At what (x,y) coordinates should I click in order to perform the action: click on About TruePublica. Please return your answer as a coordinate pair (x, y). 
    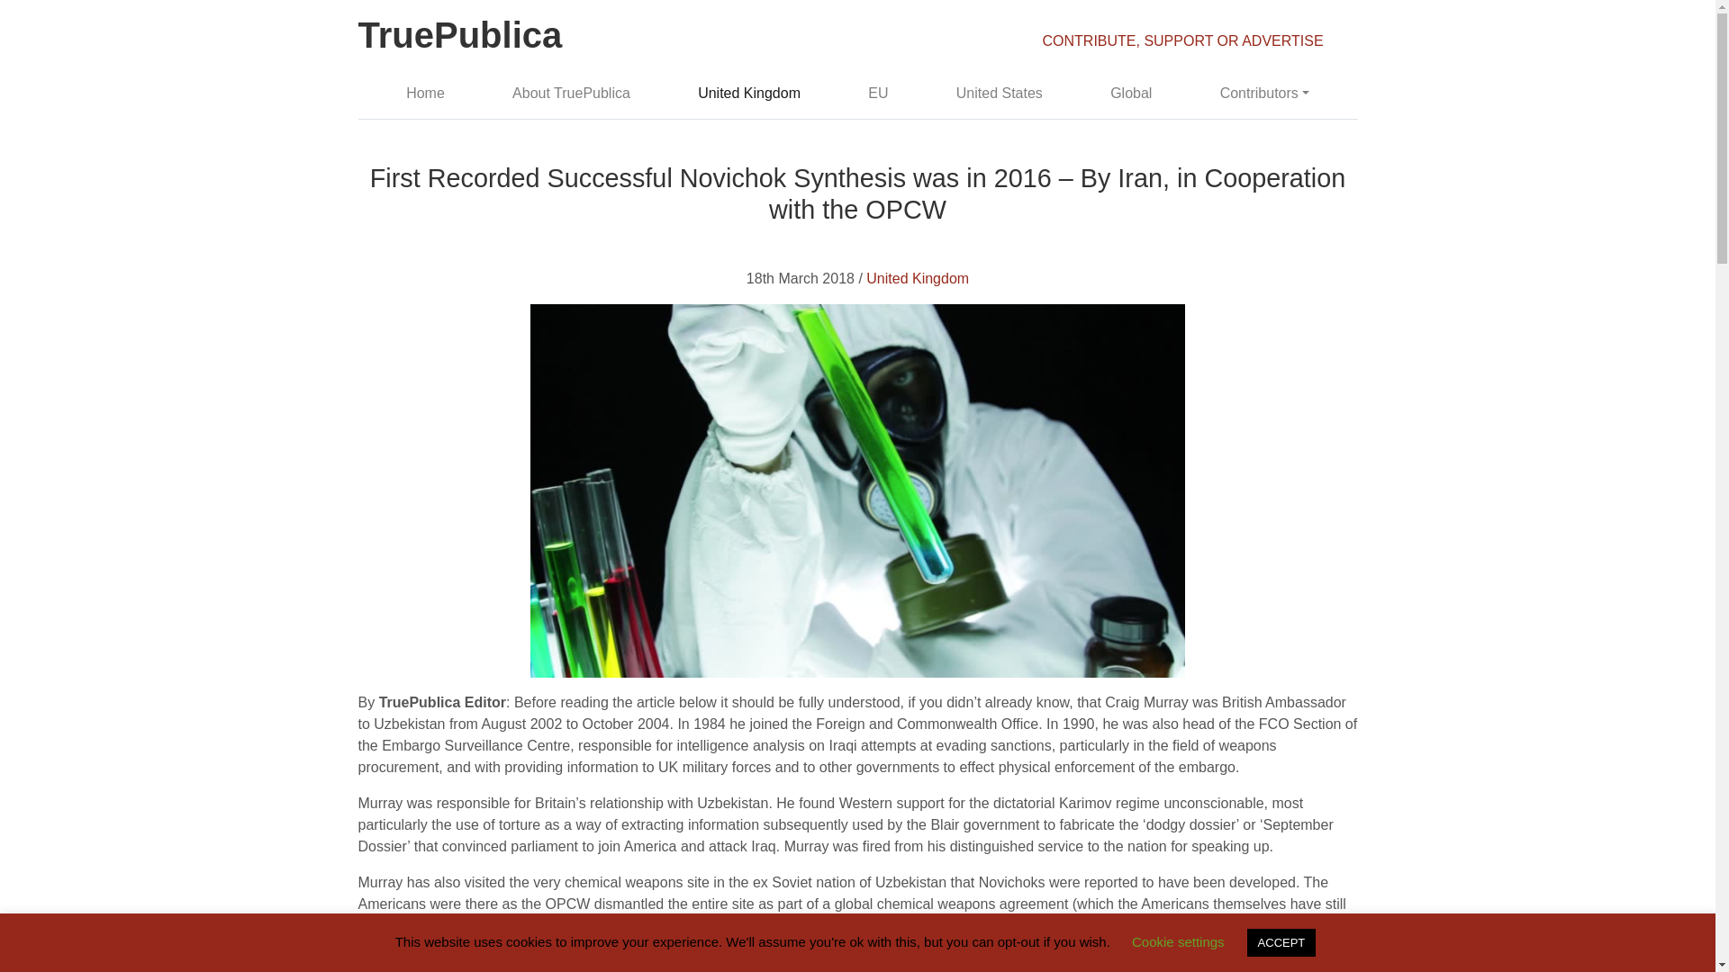
    Looking at the image, I should click on (571, 94).